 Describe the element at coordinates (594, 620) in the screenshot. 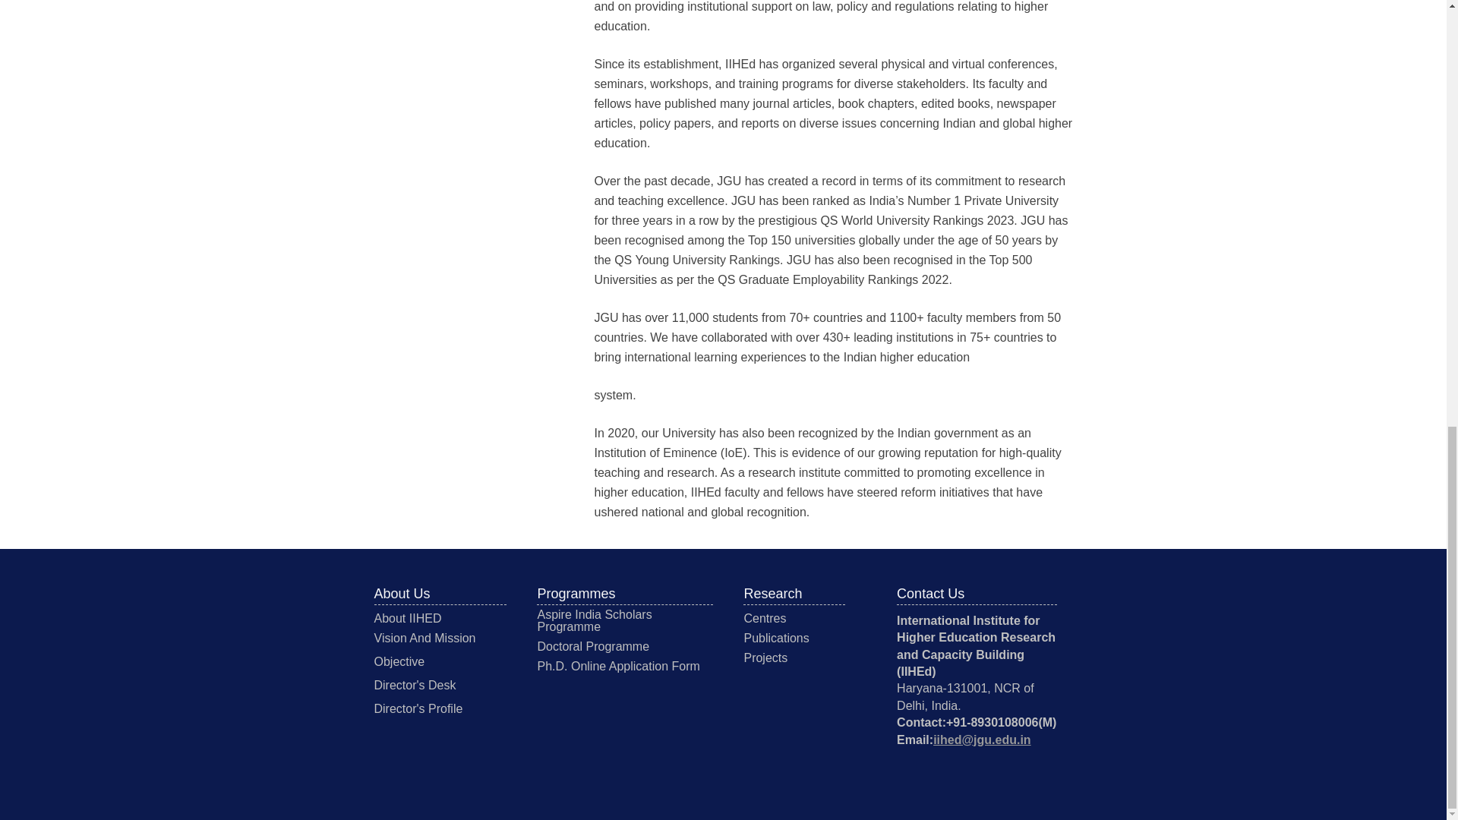

I see `Aspire India Scholars Programme` at that location.